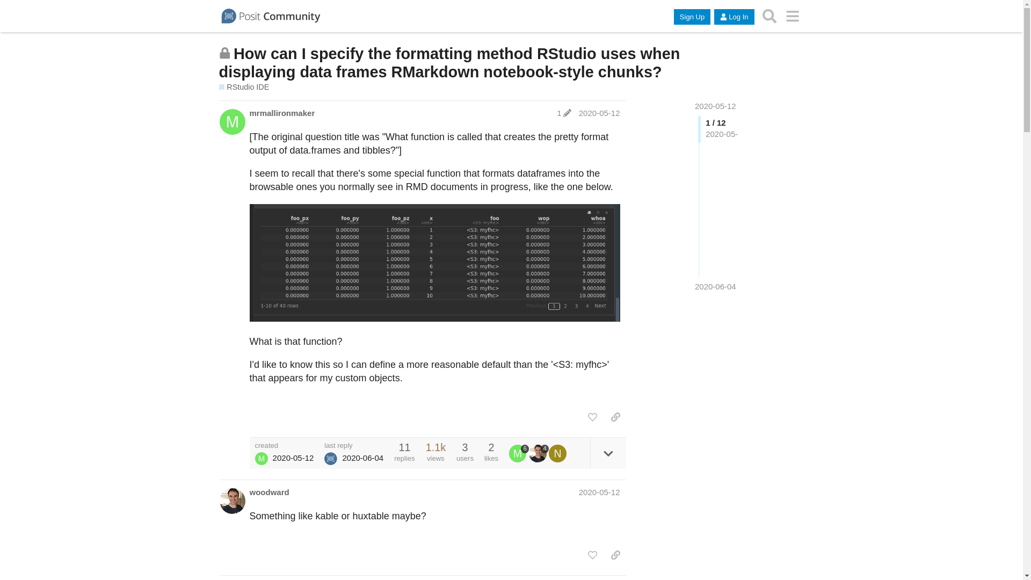  Describe the element at coordinates (224, 53) in the screenshot. I see `This topic is closed; it no longer accepts new replies` at that location.